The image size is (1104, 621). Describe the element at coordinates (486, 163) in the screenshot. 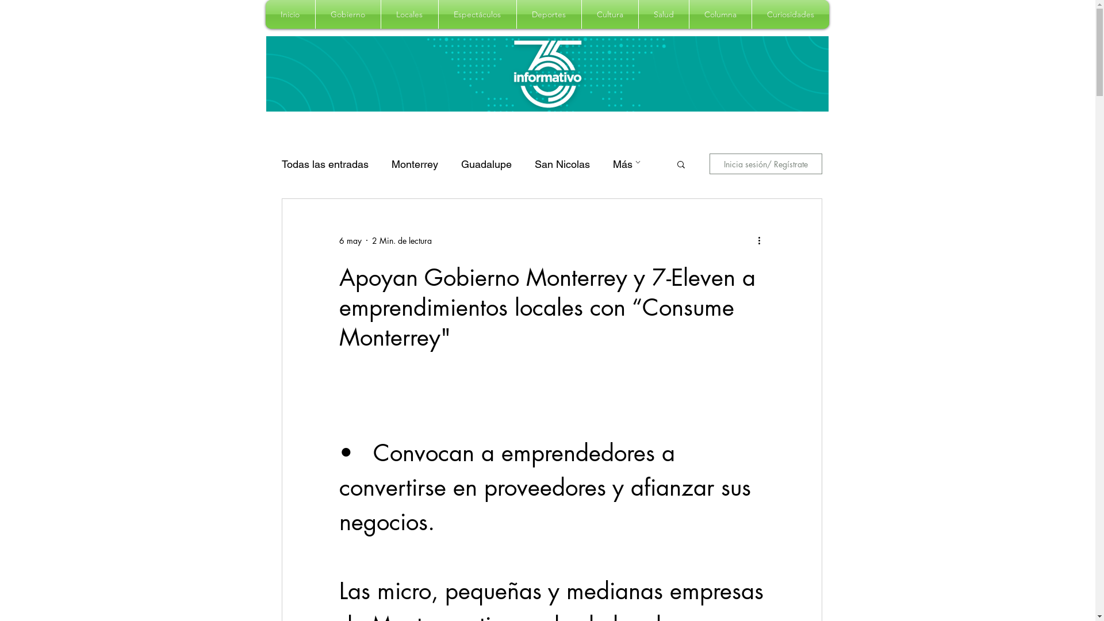

I see `Guadalupe` at that location.